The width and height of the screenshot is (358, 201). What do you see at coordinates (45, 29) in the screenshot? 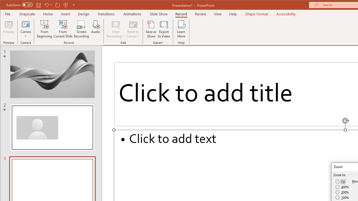
I see `From Beginning...` at bounding box center [45, 29].